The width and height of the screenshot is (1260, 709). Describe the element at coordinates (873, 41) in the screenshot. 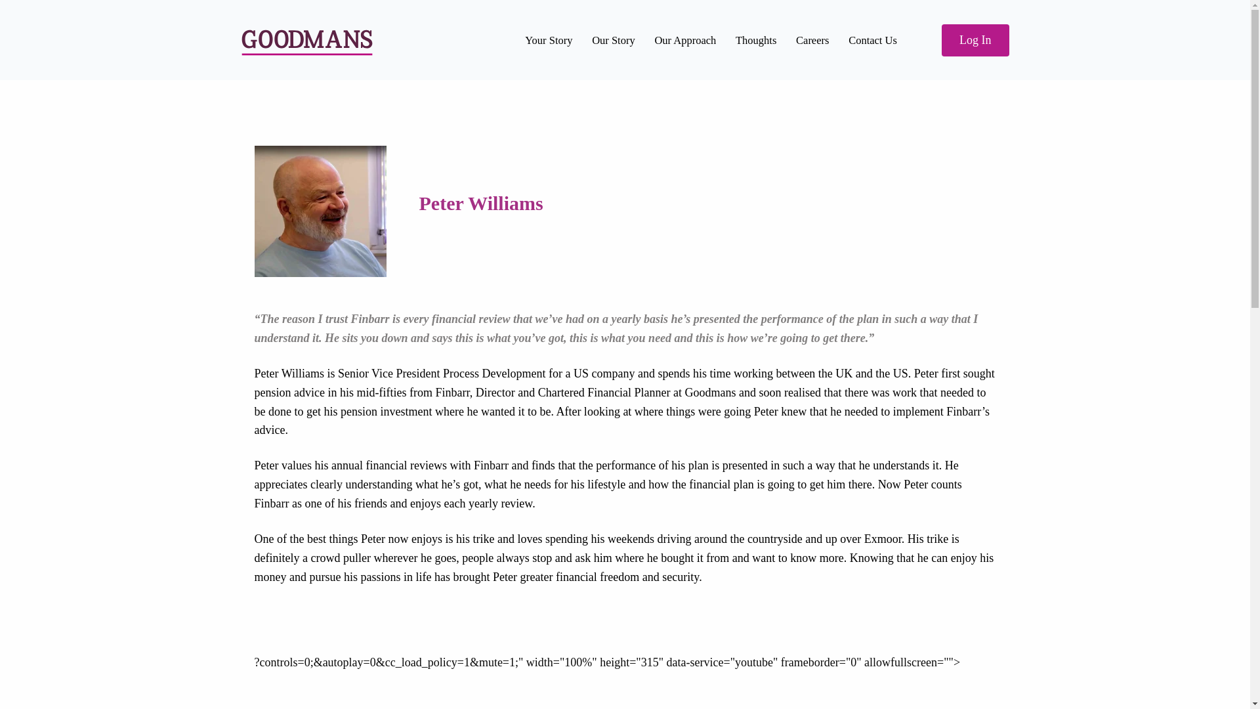

I see `Contact Us` at that location.